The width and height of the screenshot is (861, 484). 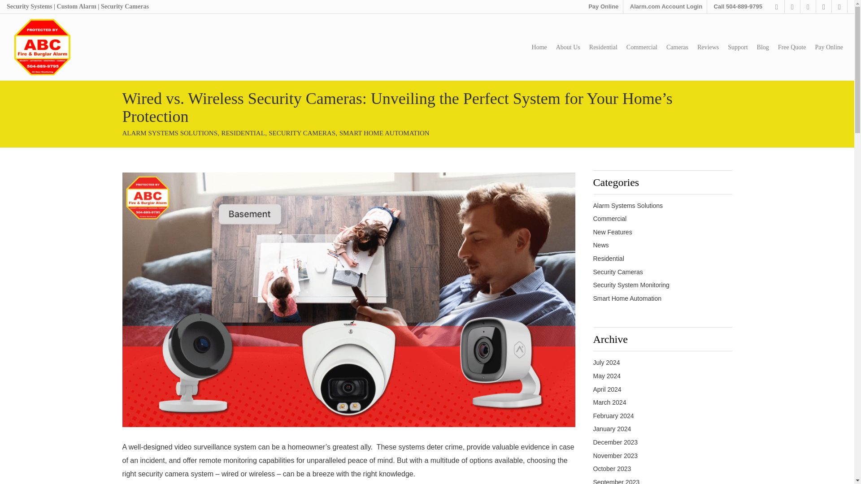 What do you see at coordinates (668, 7) in the screenshot?
I see `Alarm.com Account Login` at bounding box center [668, 7].